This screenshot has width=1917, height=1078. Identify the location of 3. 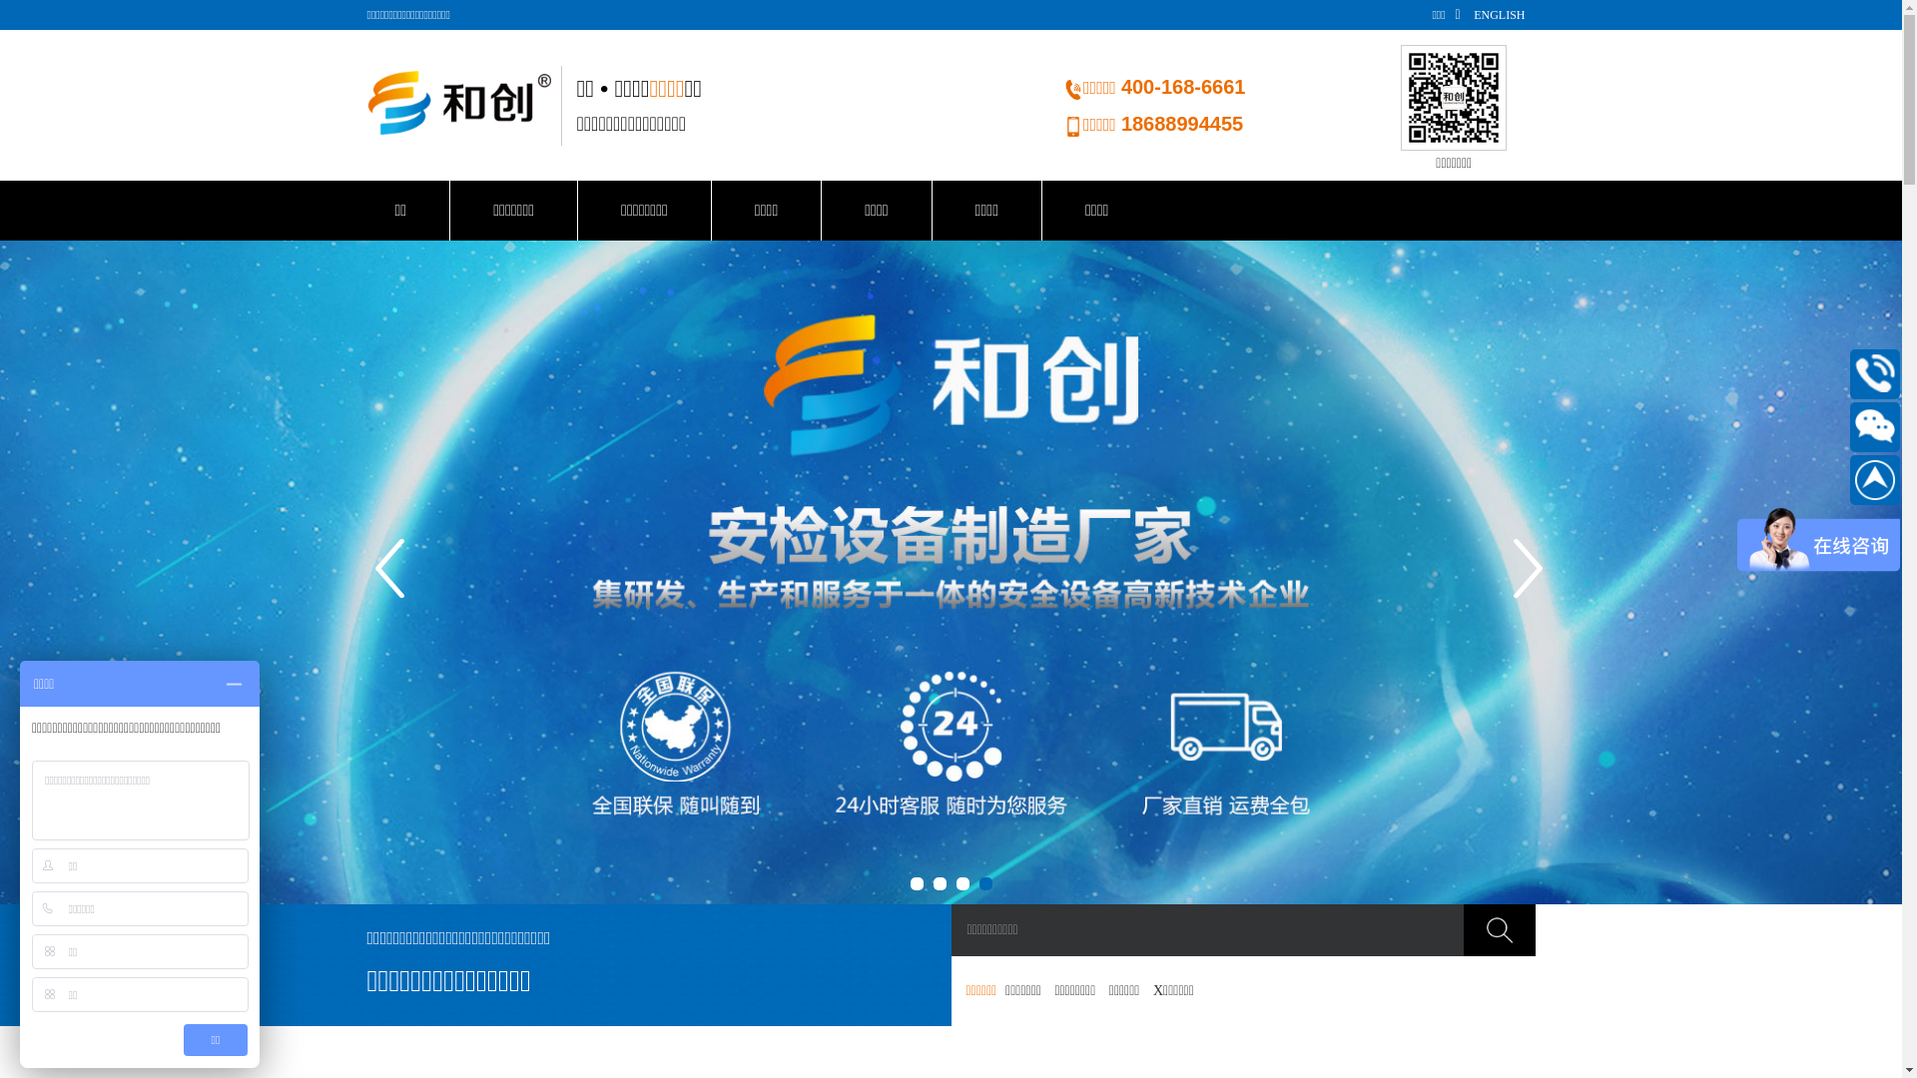
(962, 884).